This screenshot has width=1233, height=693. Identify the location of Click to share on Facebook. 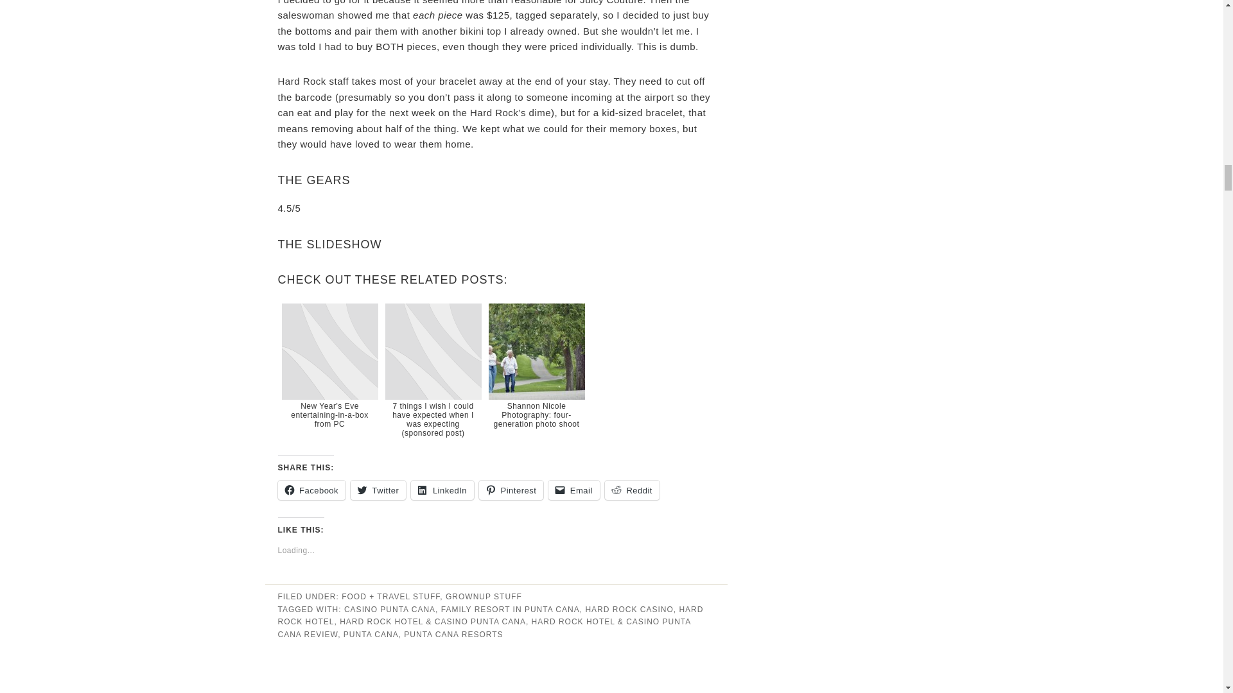
(311, 490).